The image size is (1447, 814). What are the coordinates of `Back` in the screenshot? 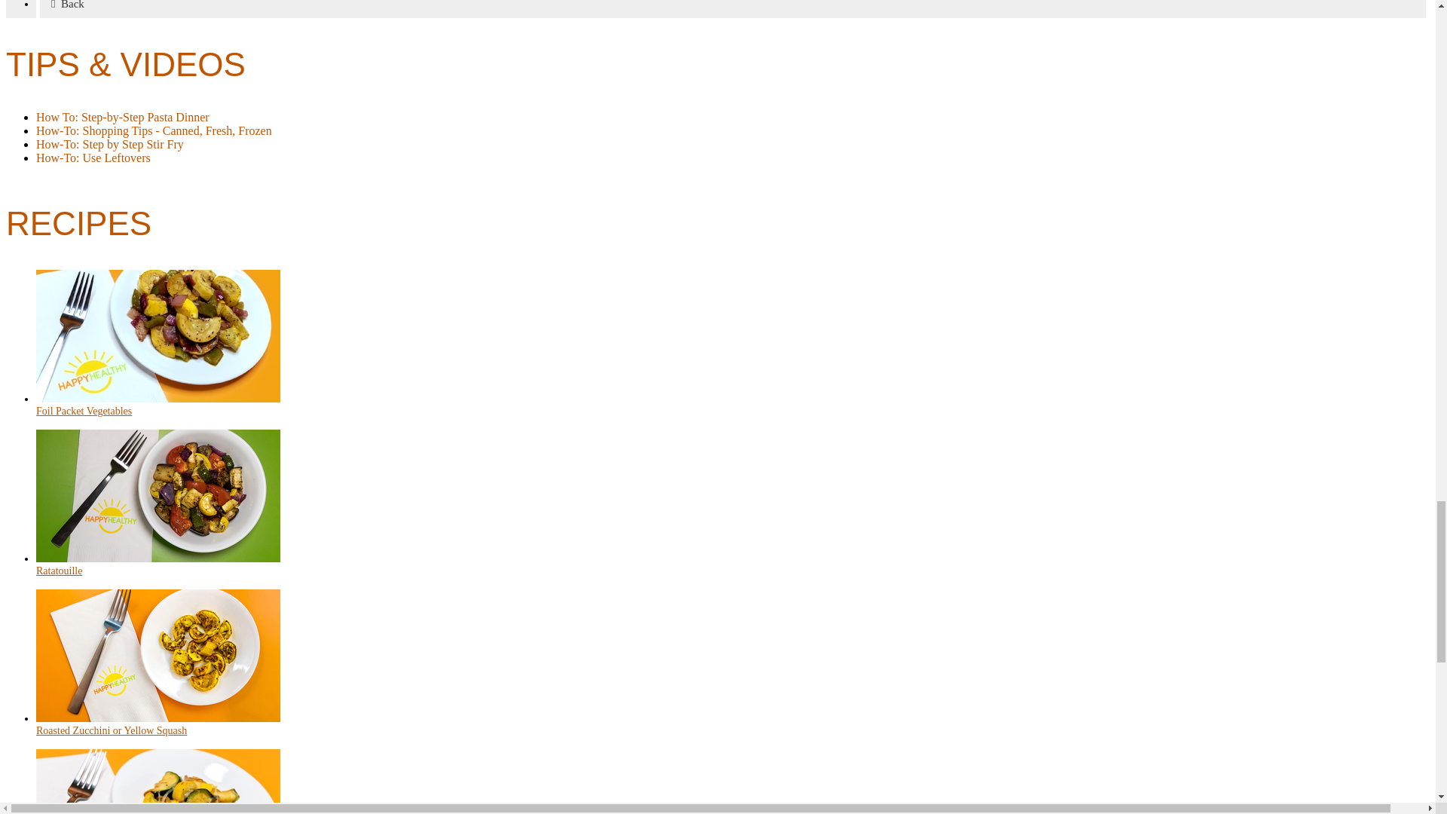 It's located at (733, 9).